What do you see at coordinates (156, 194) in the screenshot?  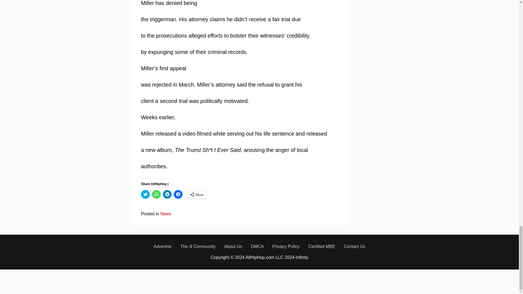 I see `Click to share on WhatsApp` at bounding box center [156, 194].